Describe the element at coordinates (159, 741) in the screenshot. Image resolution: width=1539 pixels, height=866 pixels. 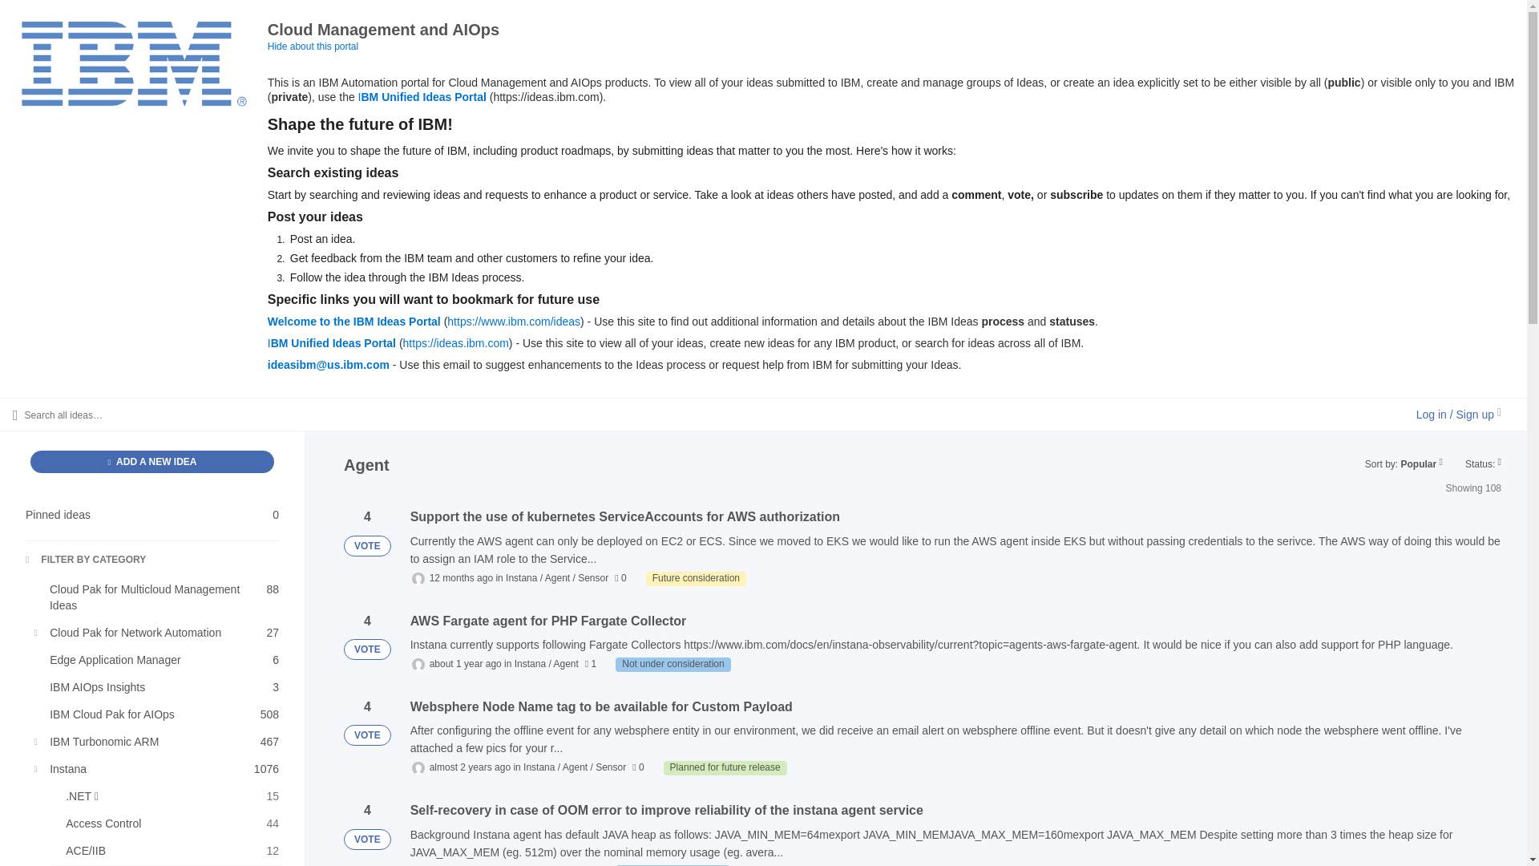
I see `ADD A NEW IDEA` at that location.